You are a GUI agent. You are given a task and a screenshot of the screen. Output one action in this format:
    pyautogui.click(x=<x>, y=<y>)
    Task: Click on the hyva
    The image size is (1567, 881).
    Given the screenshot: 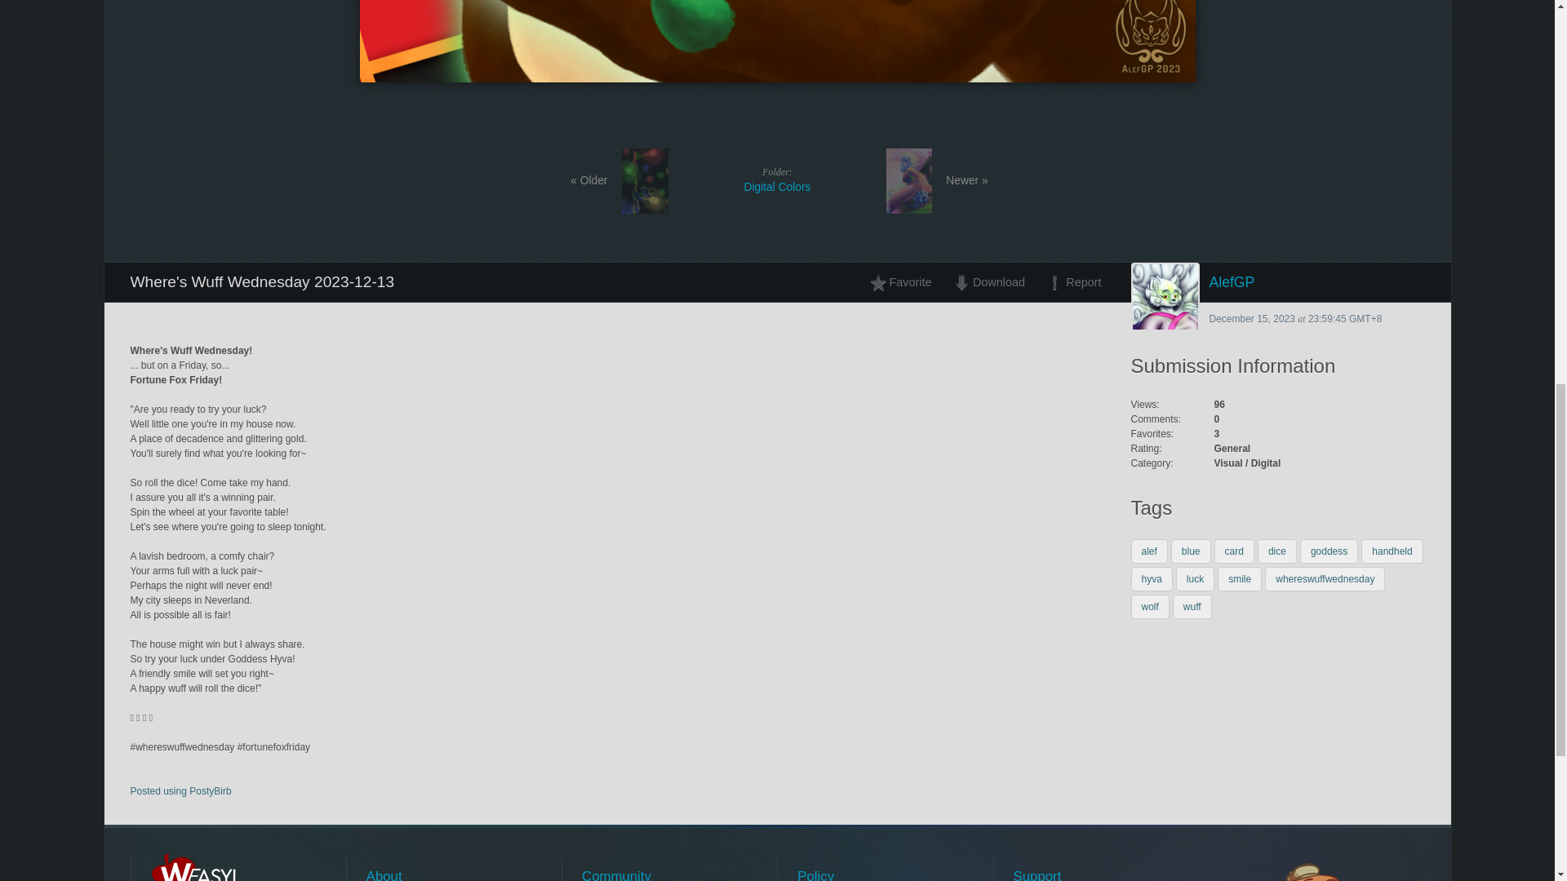 What is the action you would take?
    pyautogui.click(x=1152, y=579)
    